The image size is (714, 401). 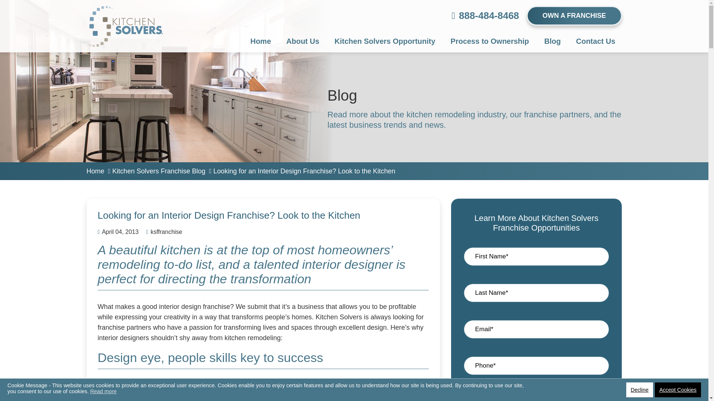 I want to click on Decline, so click(x=640, y=390).